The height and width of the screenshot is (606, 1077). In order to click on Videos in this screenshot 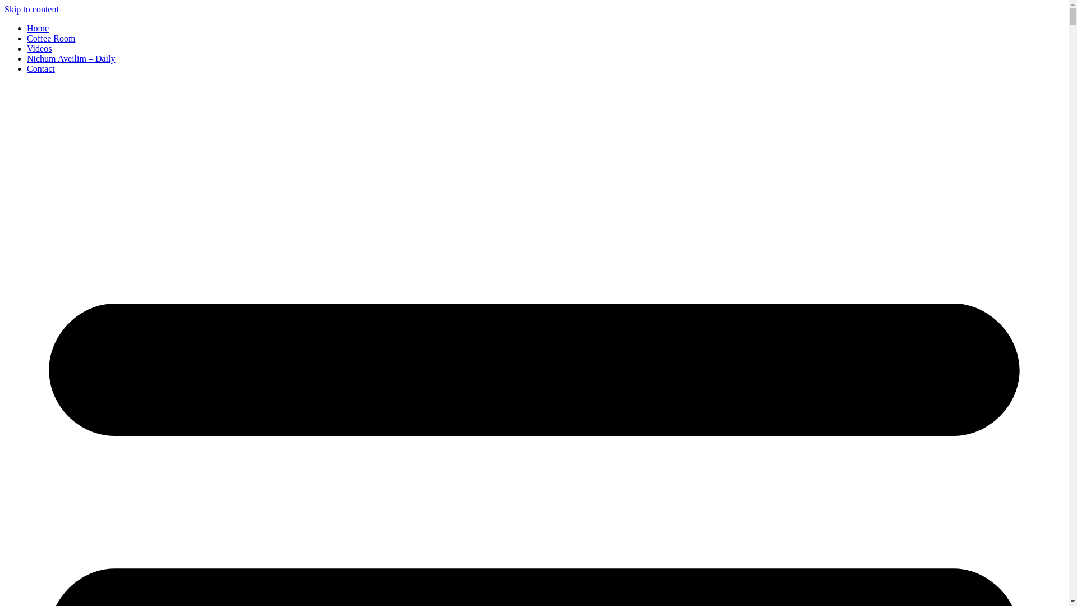, I will do `click(39, 48)`.